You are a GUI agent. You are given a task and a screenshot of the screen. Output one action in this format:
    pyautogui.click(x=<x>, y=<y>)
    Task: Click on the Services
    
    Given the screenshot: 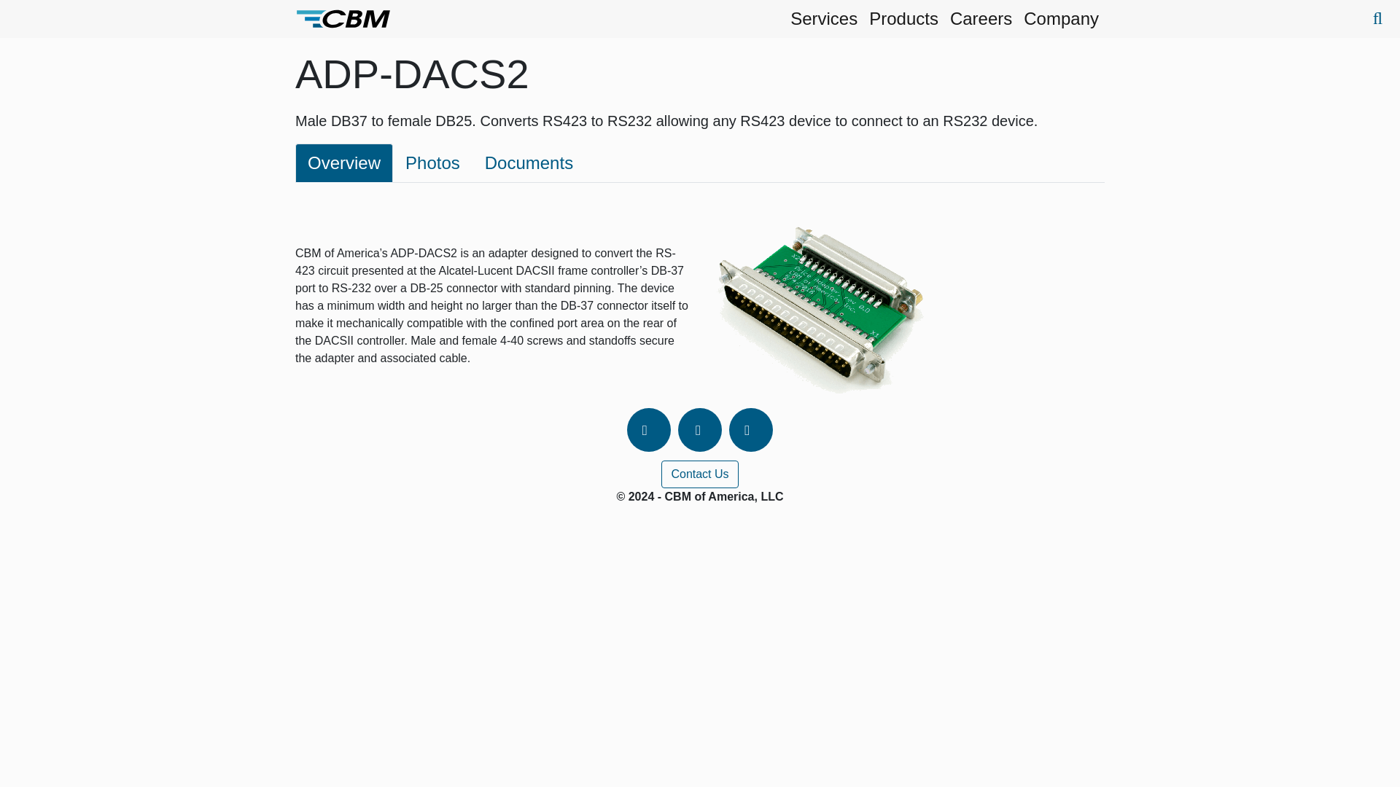 What is the action you would take?
    pyautogui.click(x=824, y=19)
    